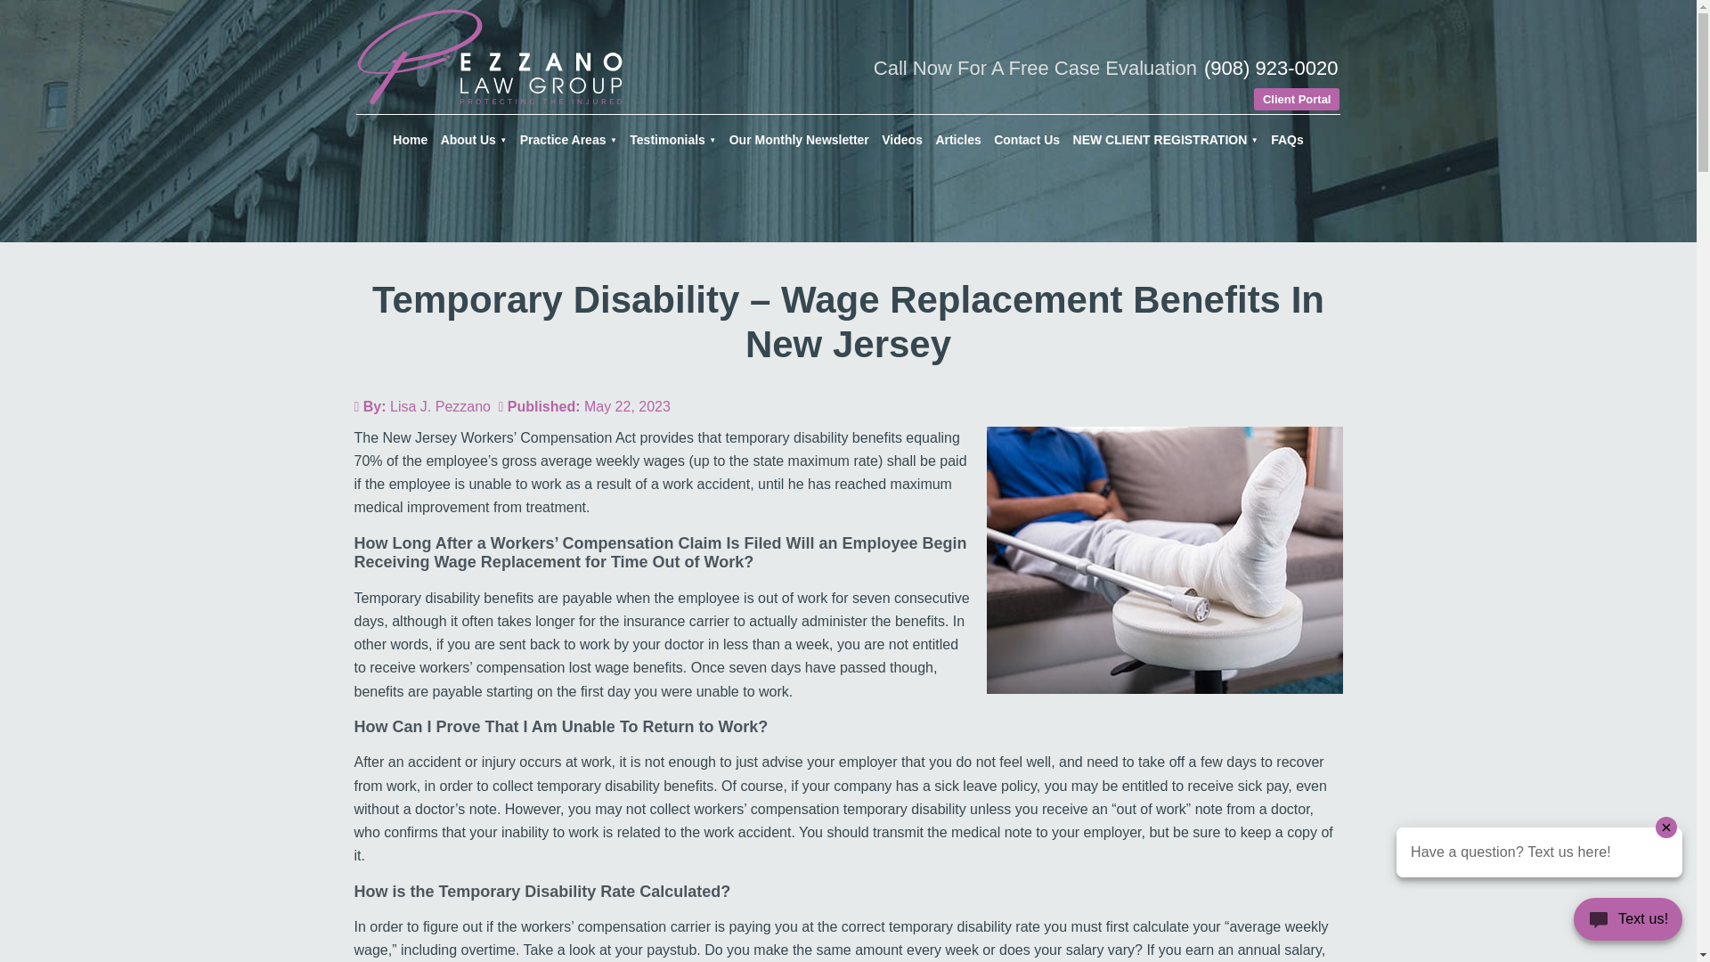 The height and width of the screenshot is (962, 1710). Describe the element at coordinates (474, 139) in the screenshot. I see `About Us` at that location.